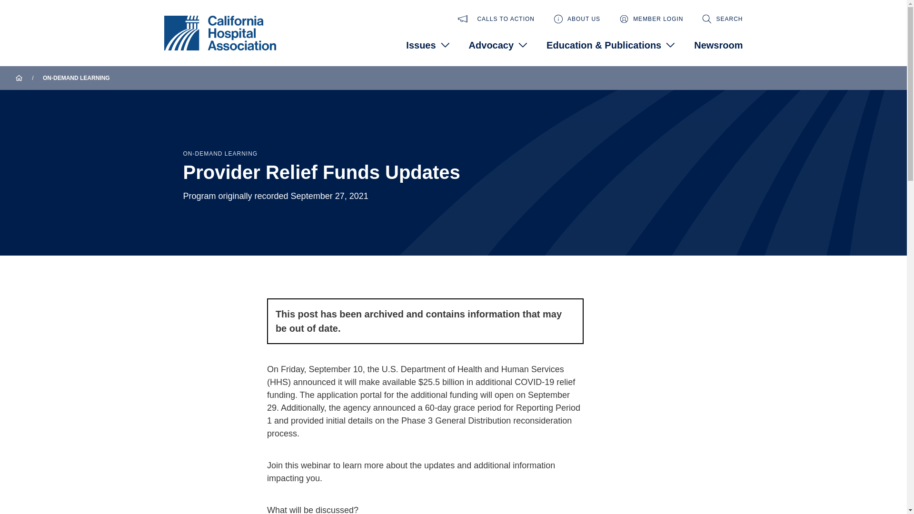 This screenshot has height=514, width=914. I want to click on Advocacy, so click(498, 45).